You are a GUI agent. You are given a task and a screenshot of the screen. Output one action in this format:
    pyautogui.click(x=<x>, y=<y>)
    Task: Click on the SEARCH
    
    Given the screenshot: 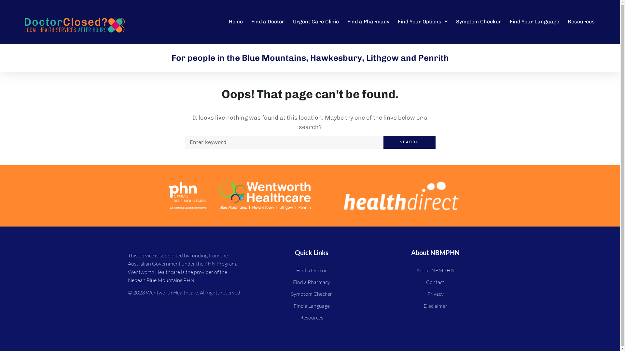 What is the action you would take?
    pyautogui.click(x=410, y=142)
    